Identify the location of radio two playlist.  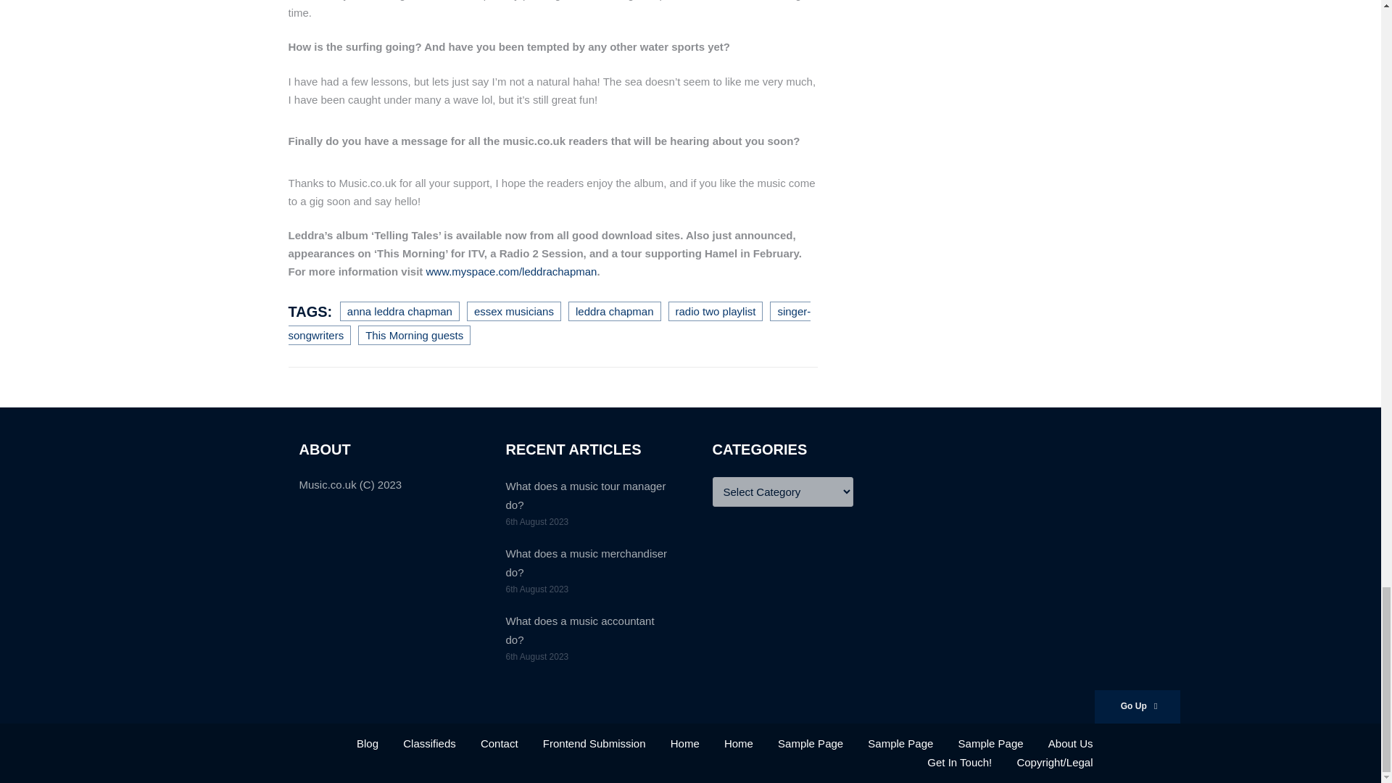
(715, 310).